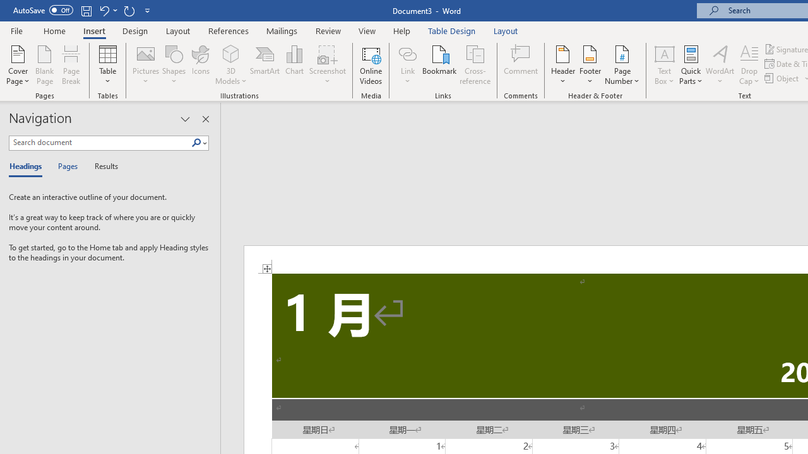  I want to click on Chart..., so click(294, 64).